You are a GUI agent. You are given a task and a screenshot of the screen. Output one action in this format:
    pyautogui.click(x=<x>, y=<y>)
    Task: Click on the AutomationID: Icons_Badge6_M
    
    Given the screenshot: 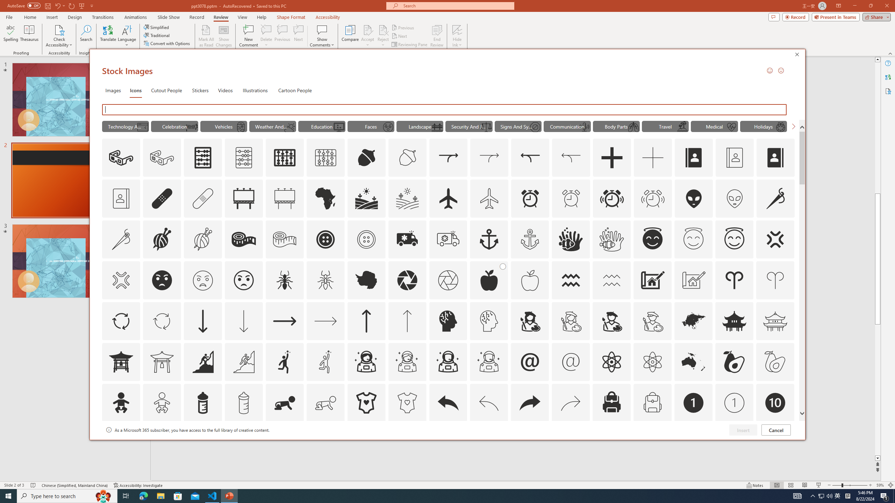 What is the action you would take?
    pyautogui.click(x=530, y=444)
    